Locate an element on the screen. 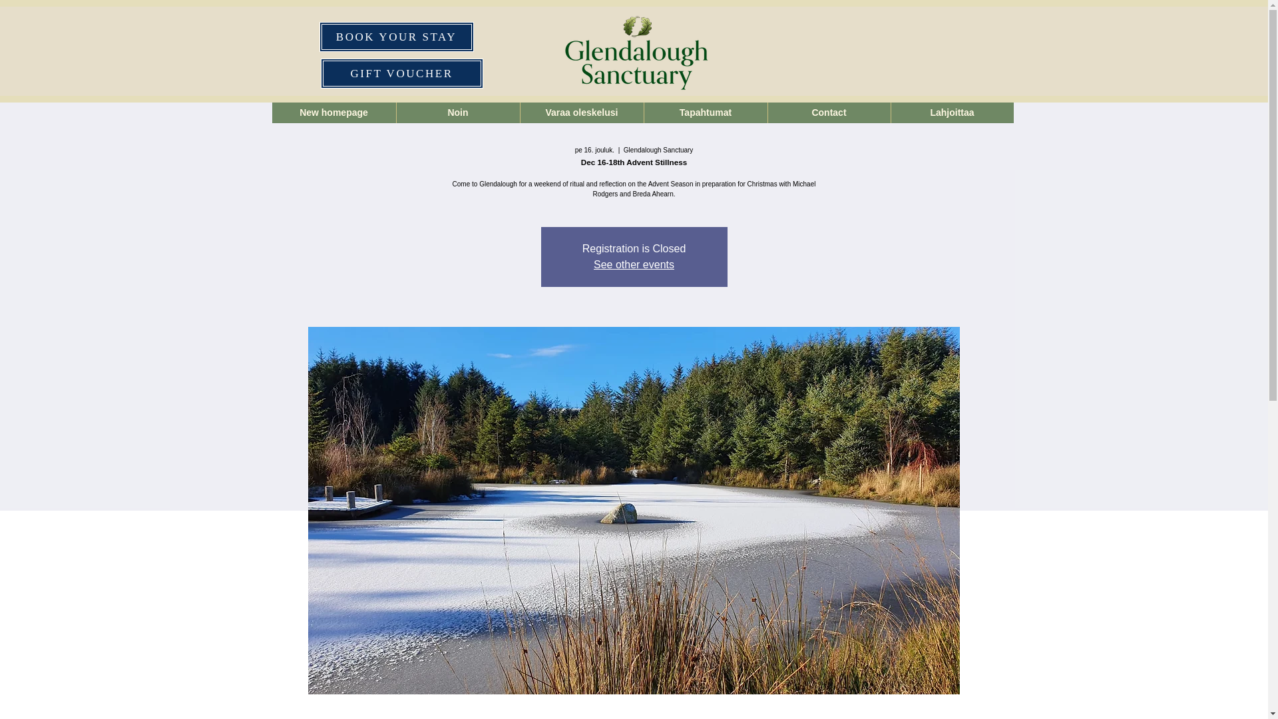 This screenshot has width=1278, height=719. New homepage is located at coordinates (333, 113).